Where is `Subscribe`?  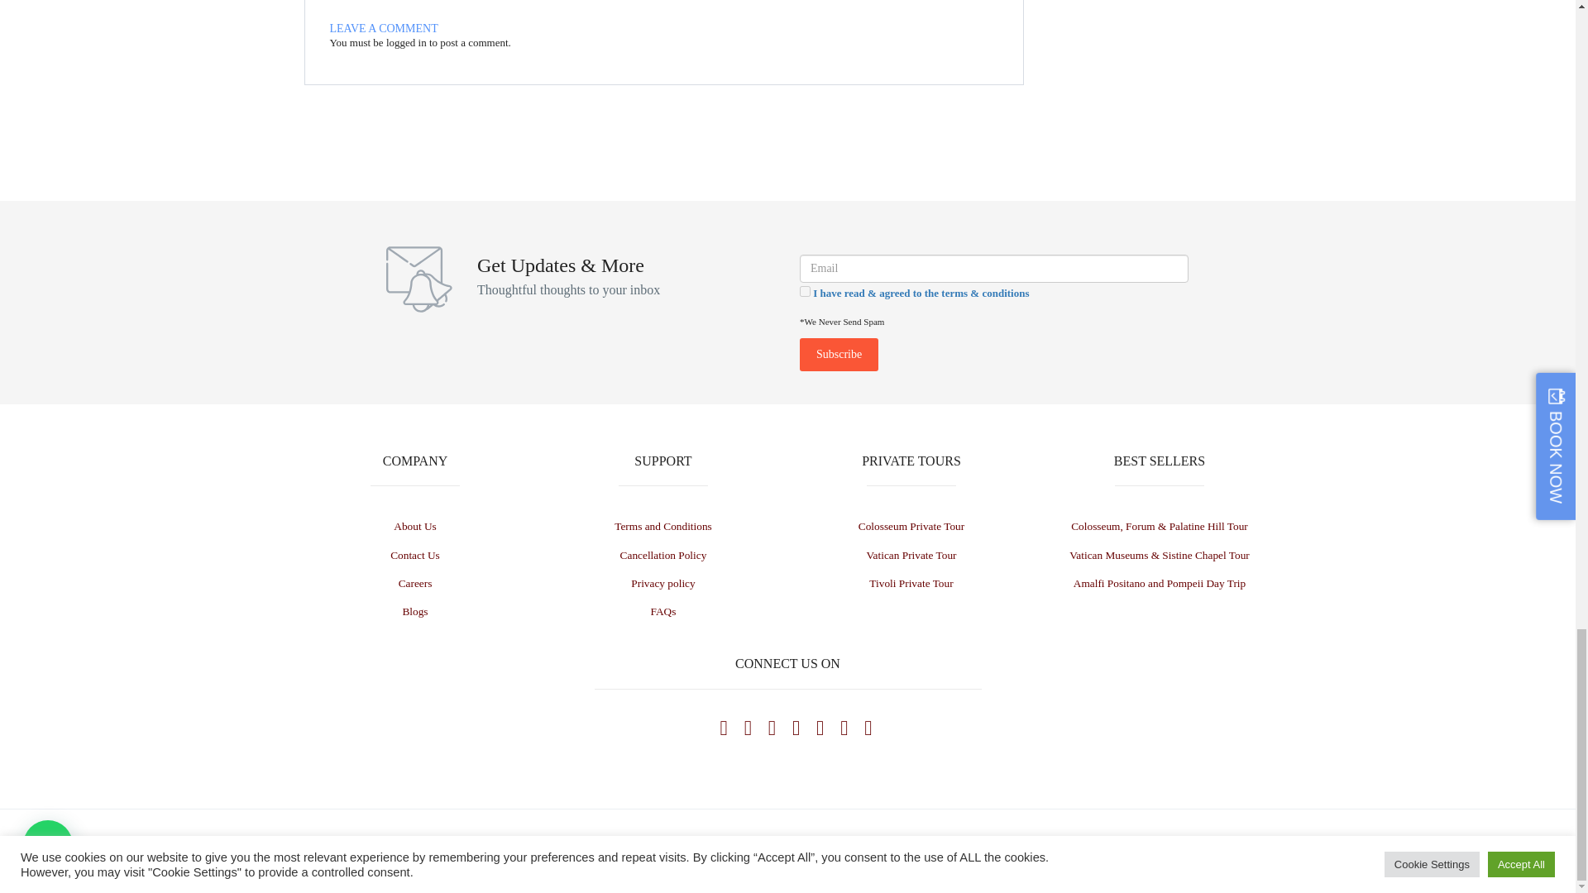
Subscribe is located at coordinates (839, 355).